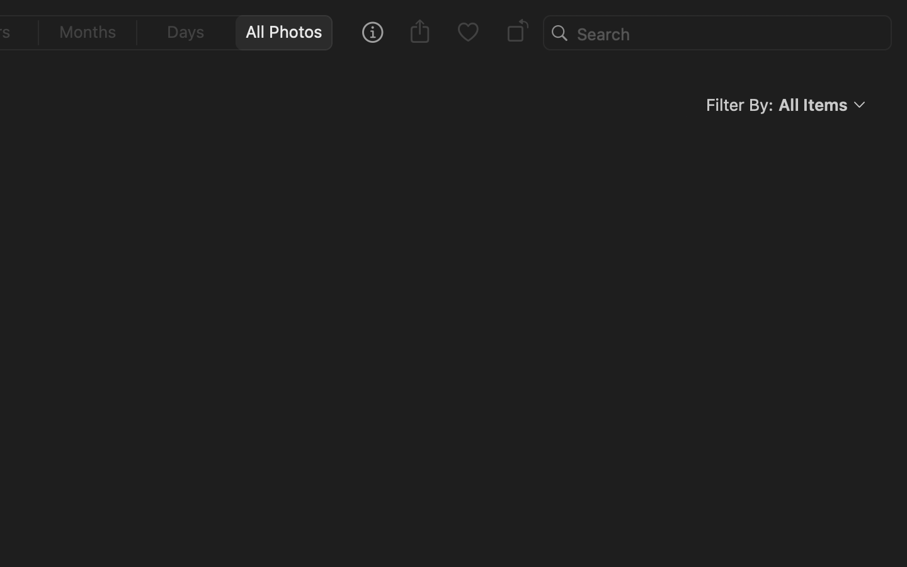 The height and width of the screenshot is (567, 907). I want to click on 0, so click(88, 33).